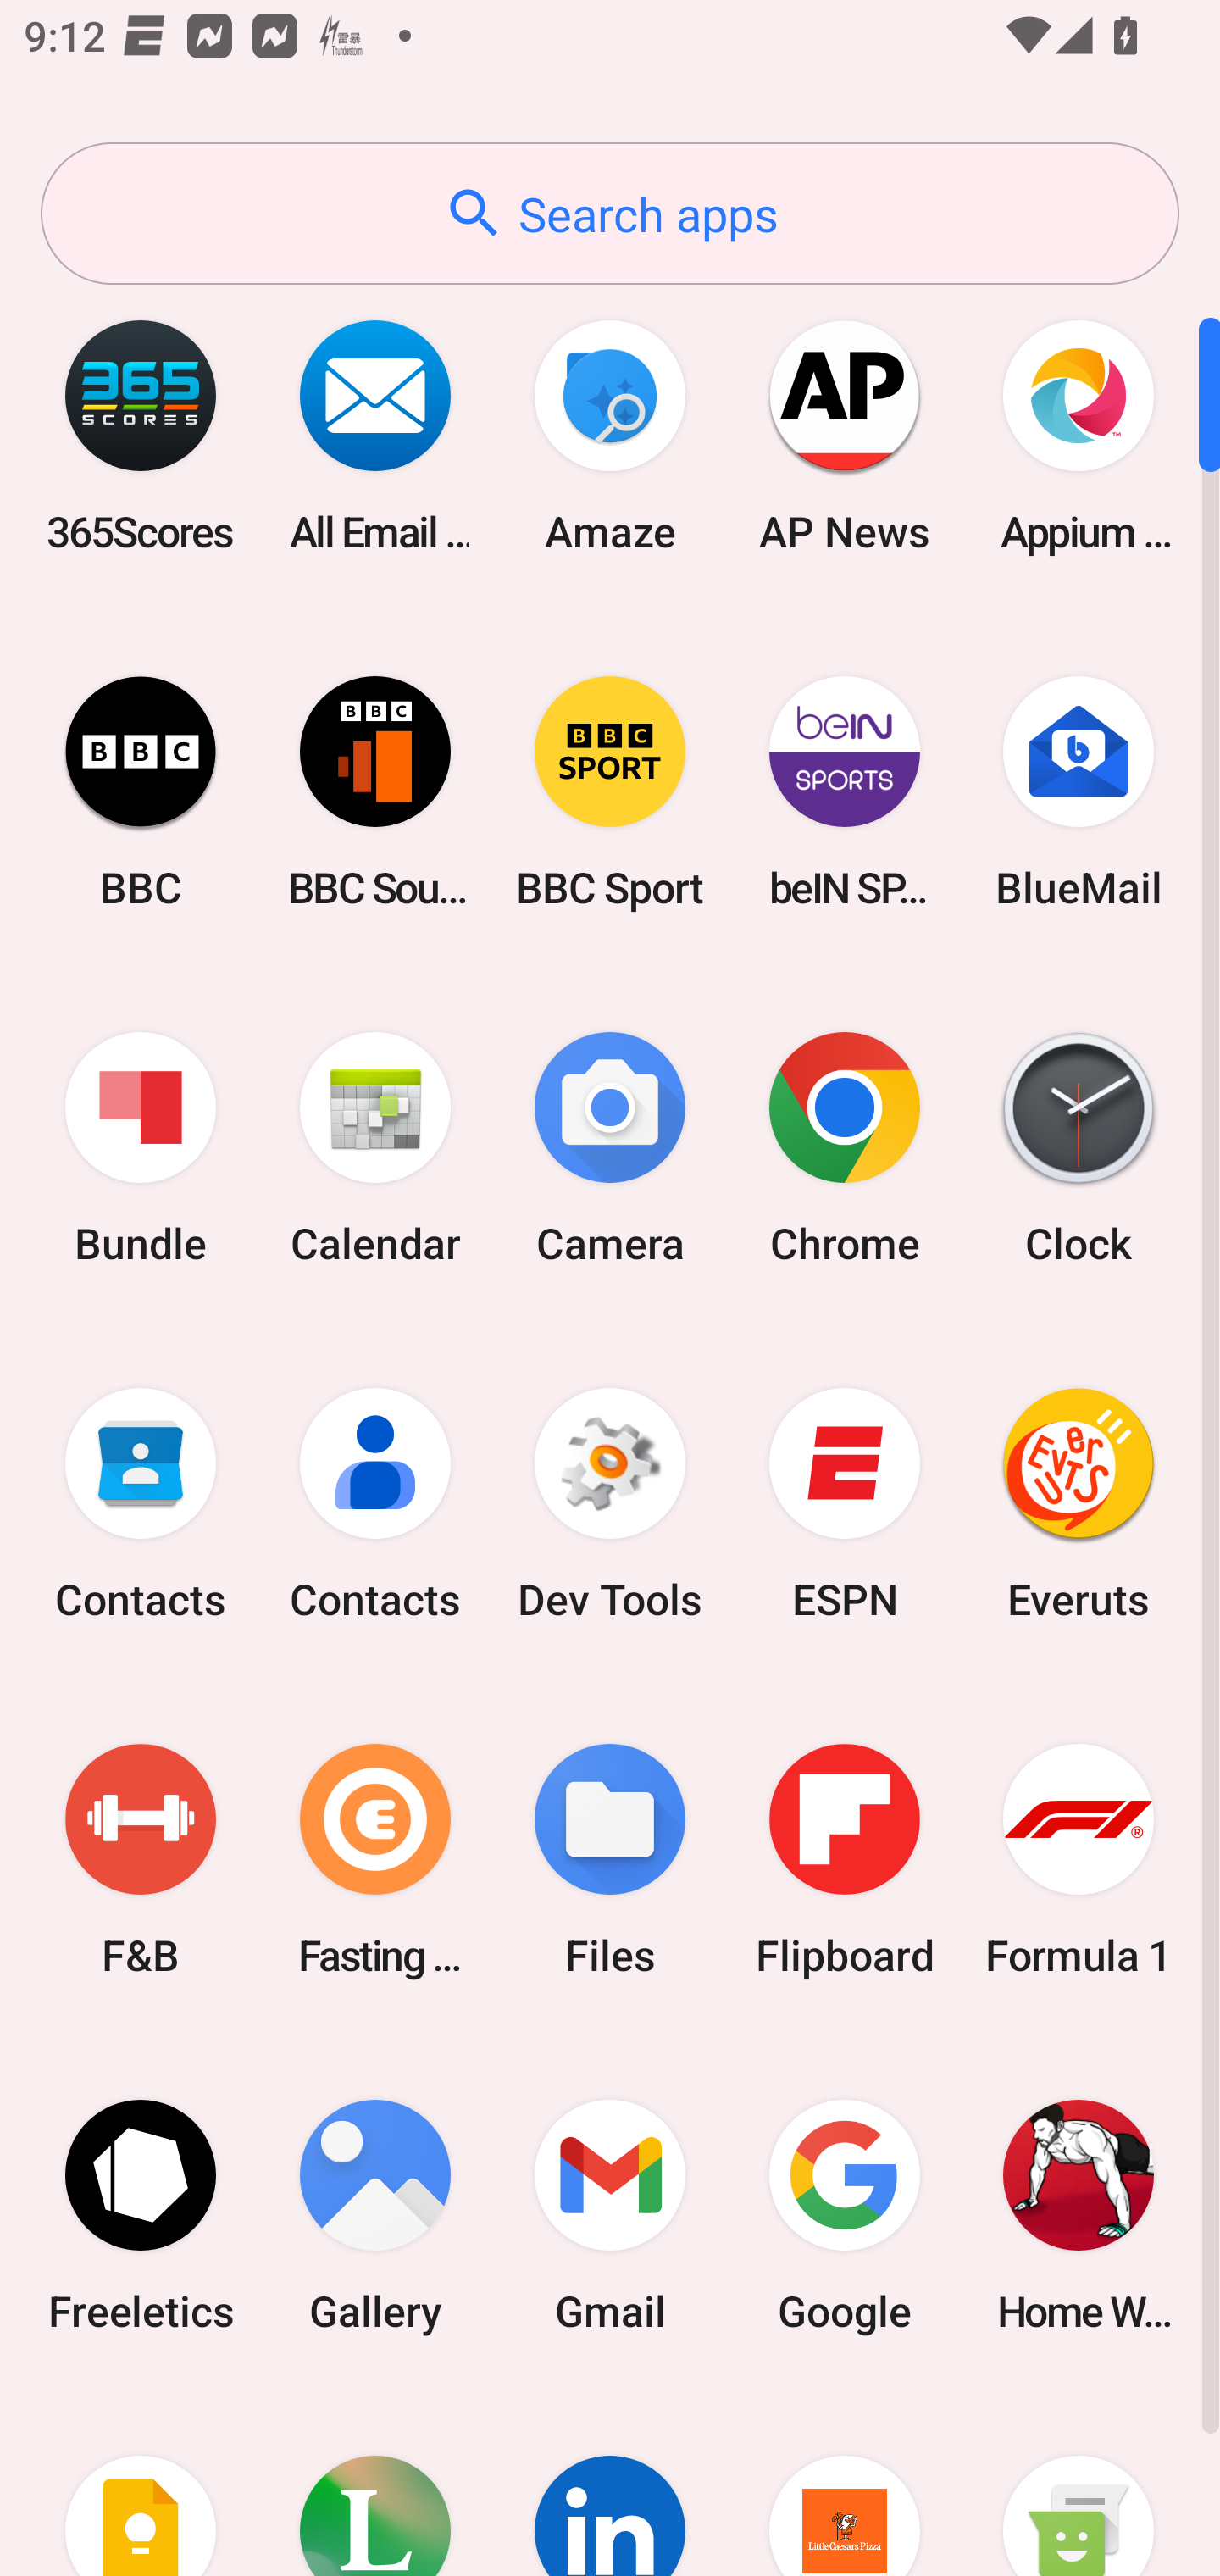 The height and width of the screenshot is (2576, 1220). I want to click on Contacts, so click(375, 1504).